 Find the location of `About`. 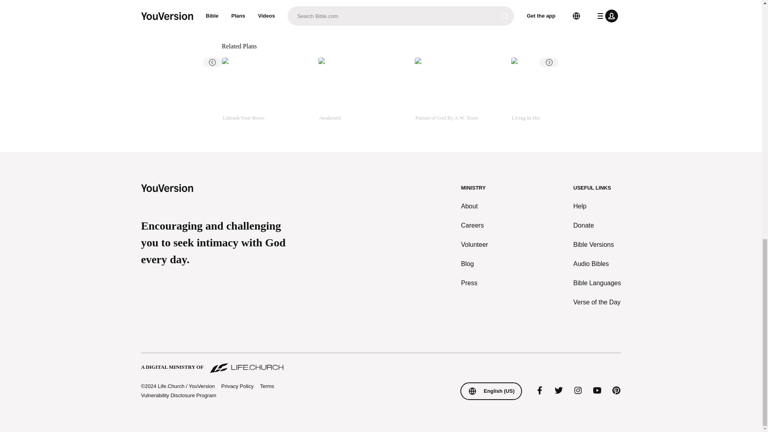

About is located at coordinates (475, 206).